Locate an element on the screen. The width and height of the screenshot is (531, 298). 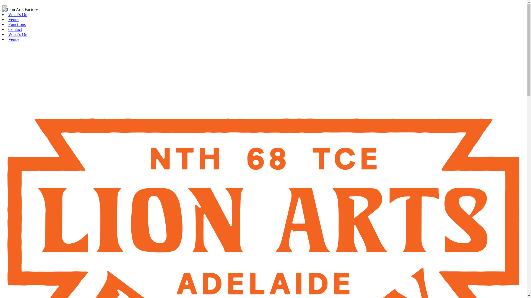
Venue is located at coordinates (14, 19).